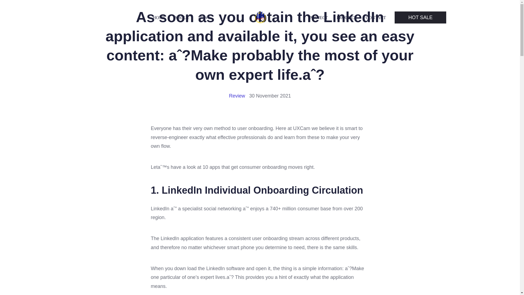  What do you see at coordinates (182, 17) in the screenshot?
I see `ABOUT` at bounding box center [182, 17].